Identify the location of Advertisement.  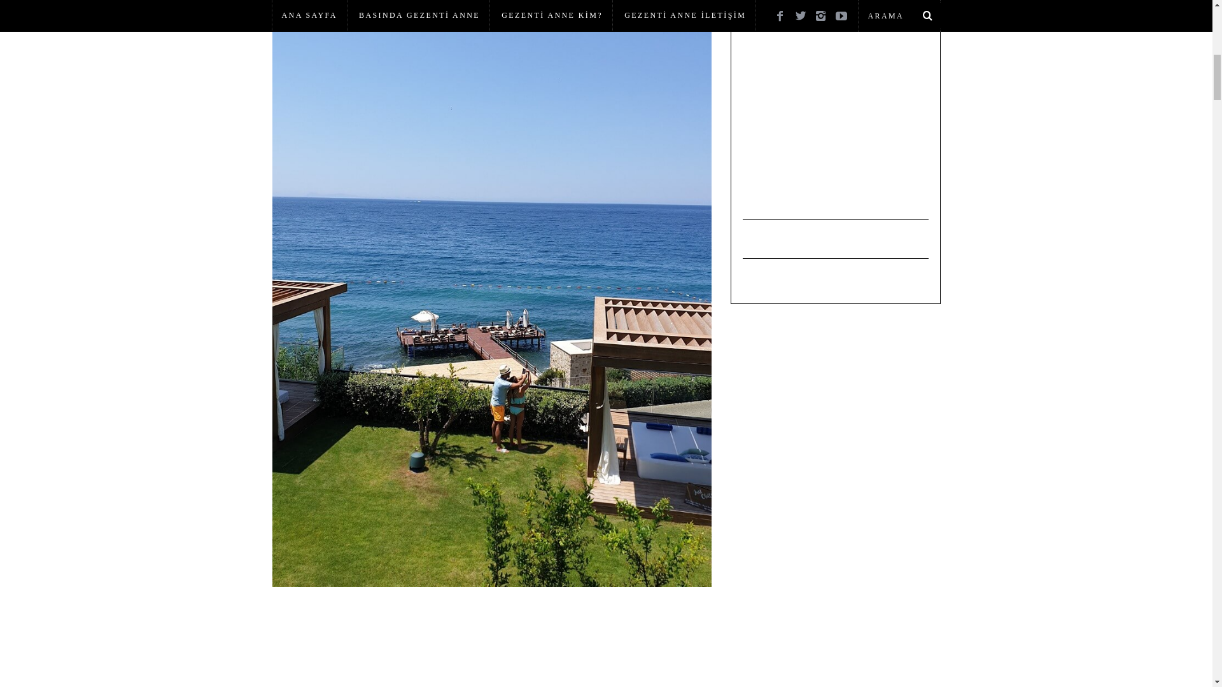
(838, 116).